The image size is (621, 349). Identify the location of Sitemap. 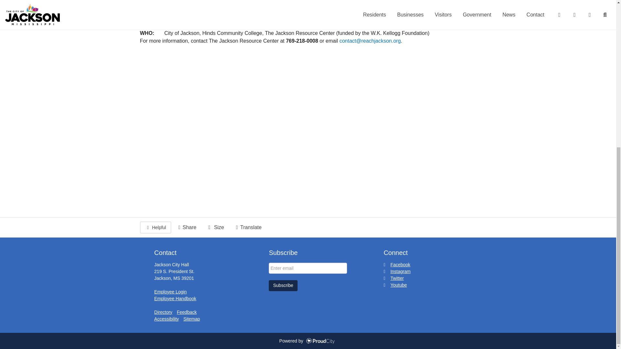
(191, 319).